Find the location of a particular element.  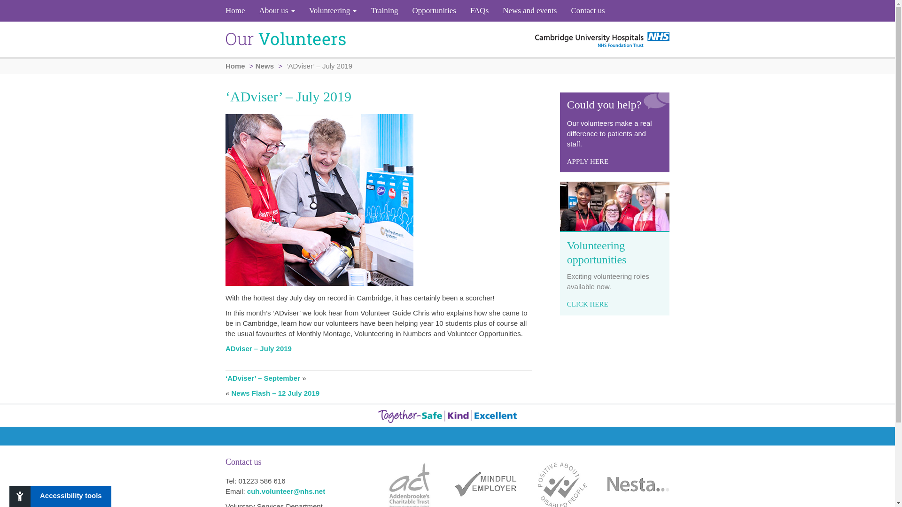

Home is located at coordinates (235, 66).